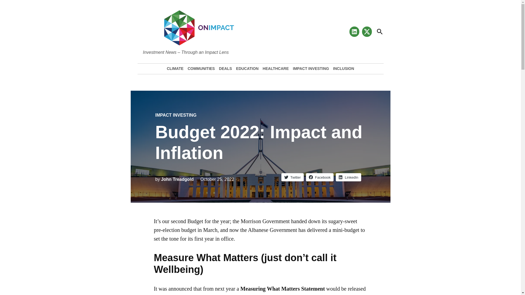 Image resolution: width=525 pixels, height=295 pixels. I want to click on LINKEDIN, so click(354, 30).